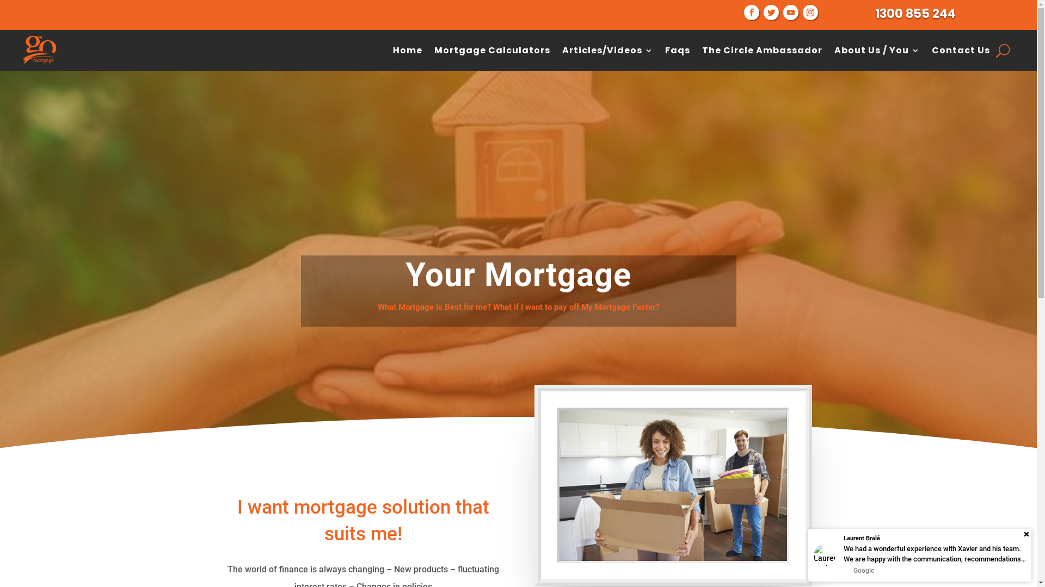 Image resolution: width=1045 pixels, height=587 pixels. Describe the element at coordinates (917, 14) in the screenshot. I see `1300 855 244 ` at that location.